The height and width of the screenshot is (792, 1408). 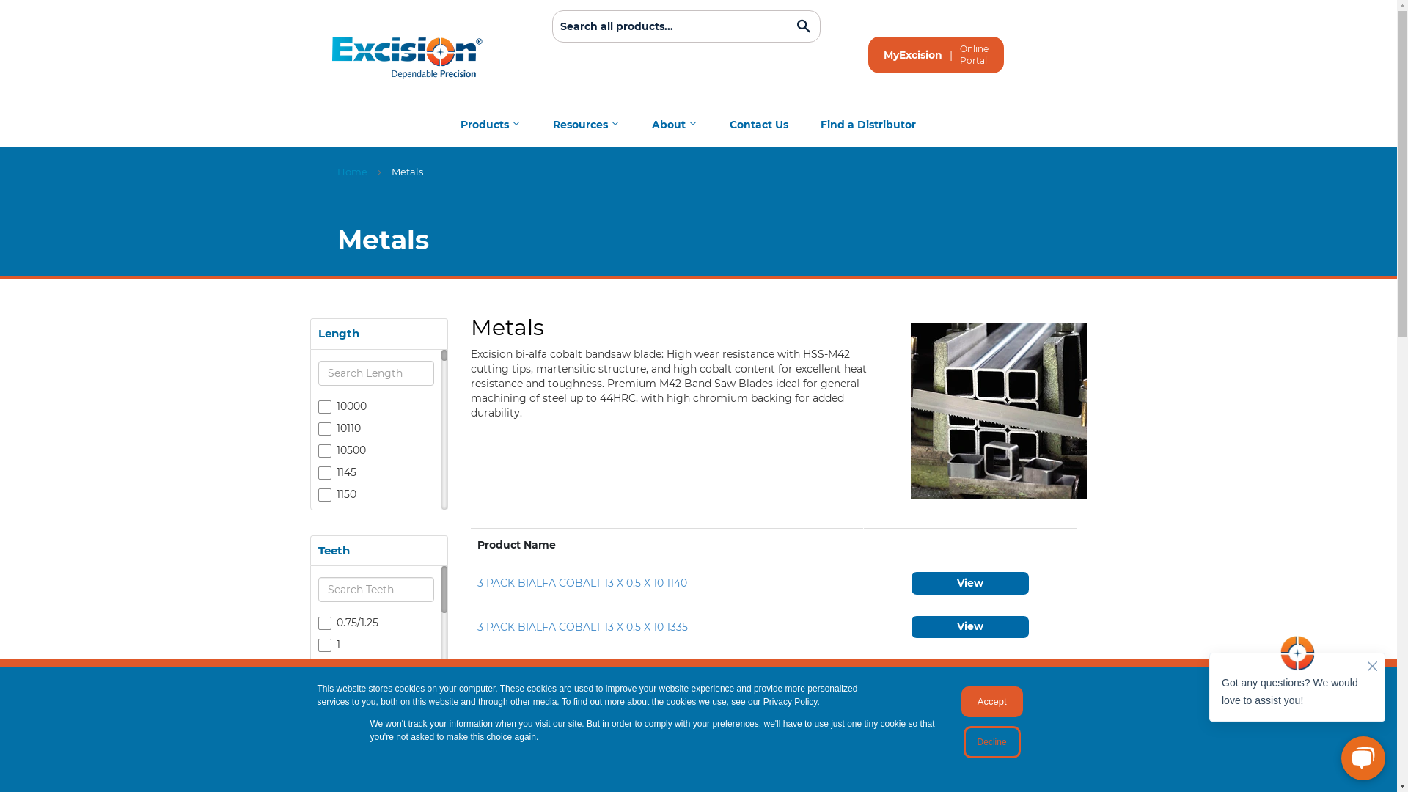 I want to click on 1240, so click(x=376, y=604).